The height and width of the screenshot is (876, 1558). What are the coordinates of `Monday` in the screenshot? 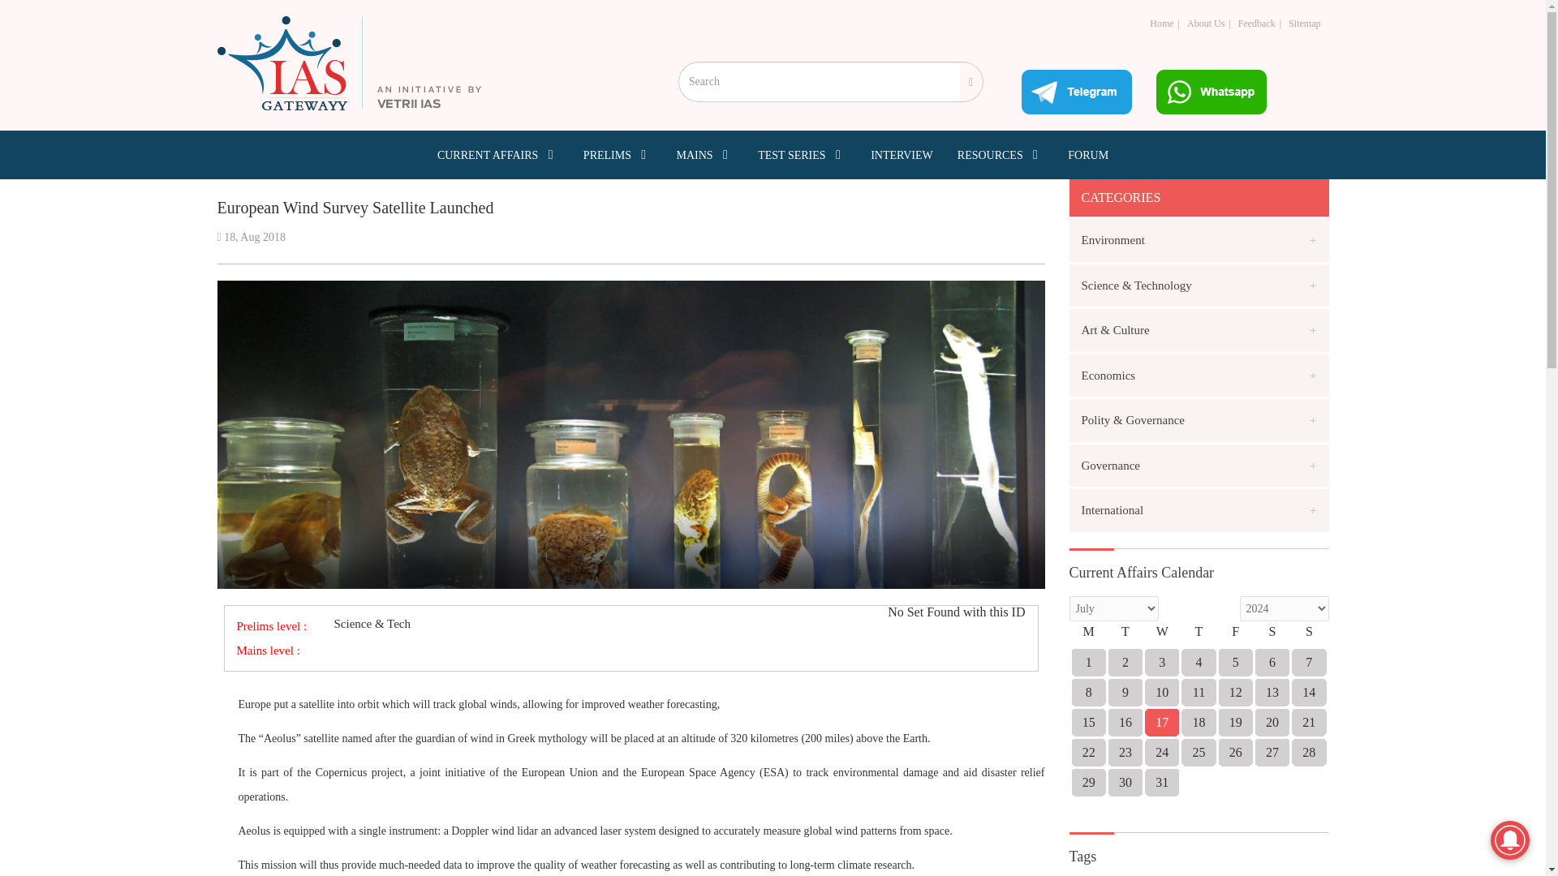 It's located at (1088, 636).